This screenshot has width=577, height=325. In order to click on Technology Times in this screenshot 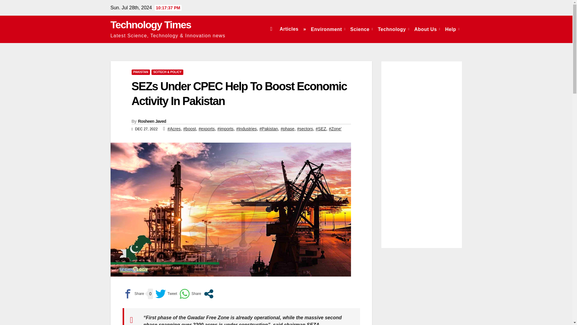, I will do `click(151, 25)`.